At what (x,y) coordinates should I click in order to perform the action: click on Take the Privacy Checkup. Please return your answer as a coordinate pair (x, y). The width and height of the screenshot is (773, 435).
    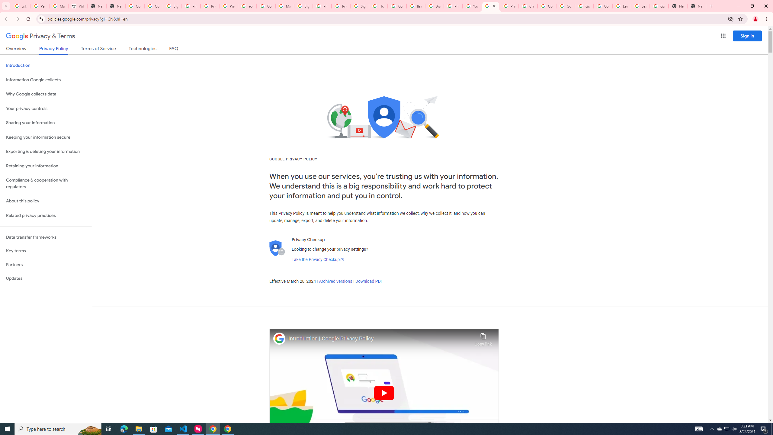
    Looking at the image, I should click on (318, 260).